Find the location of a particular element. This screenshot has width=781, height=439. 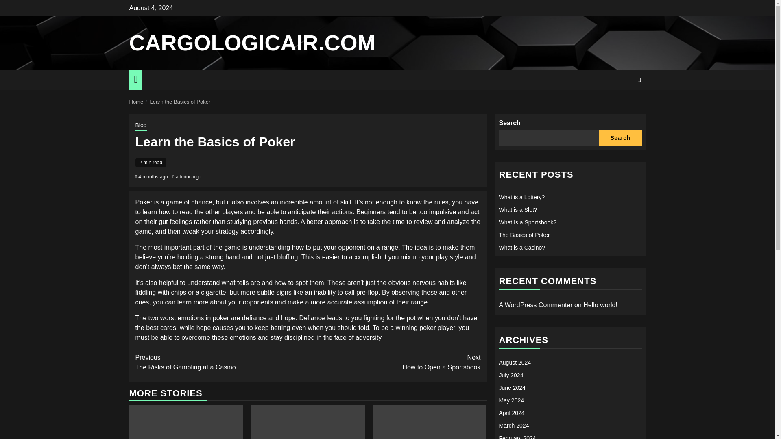

Learn the Basics of Poker is located at coordinates (180, 102).